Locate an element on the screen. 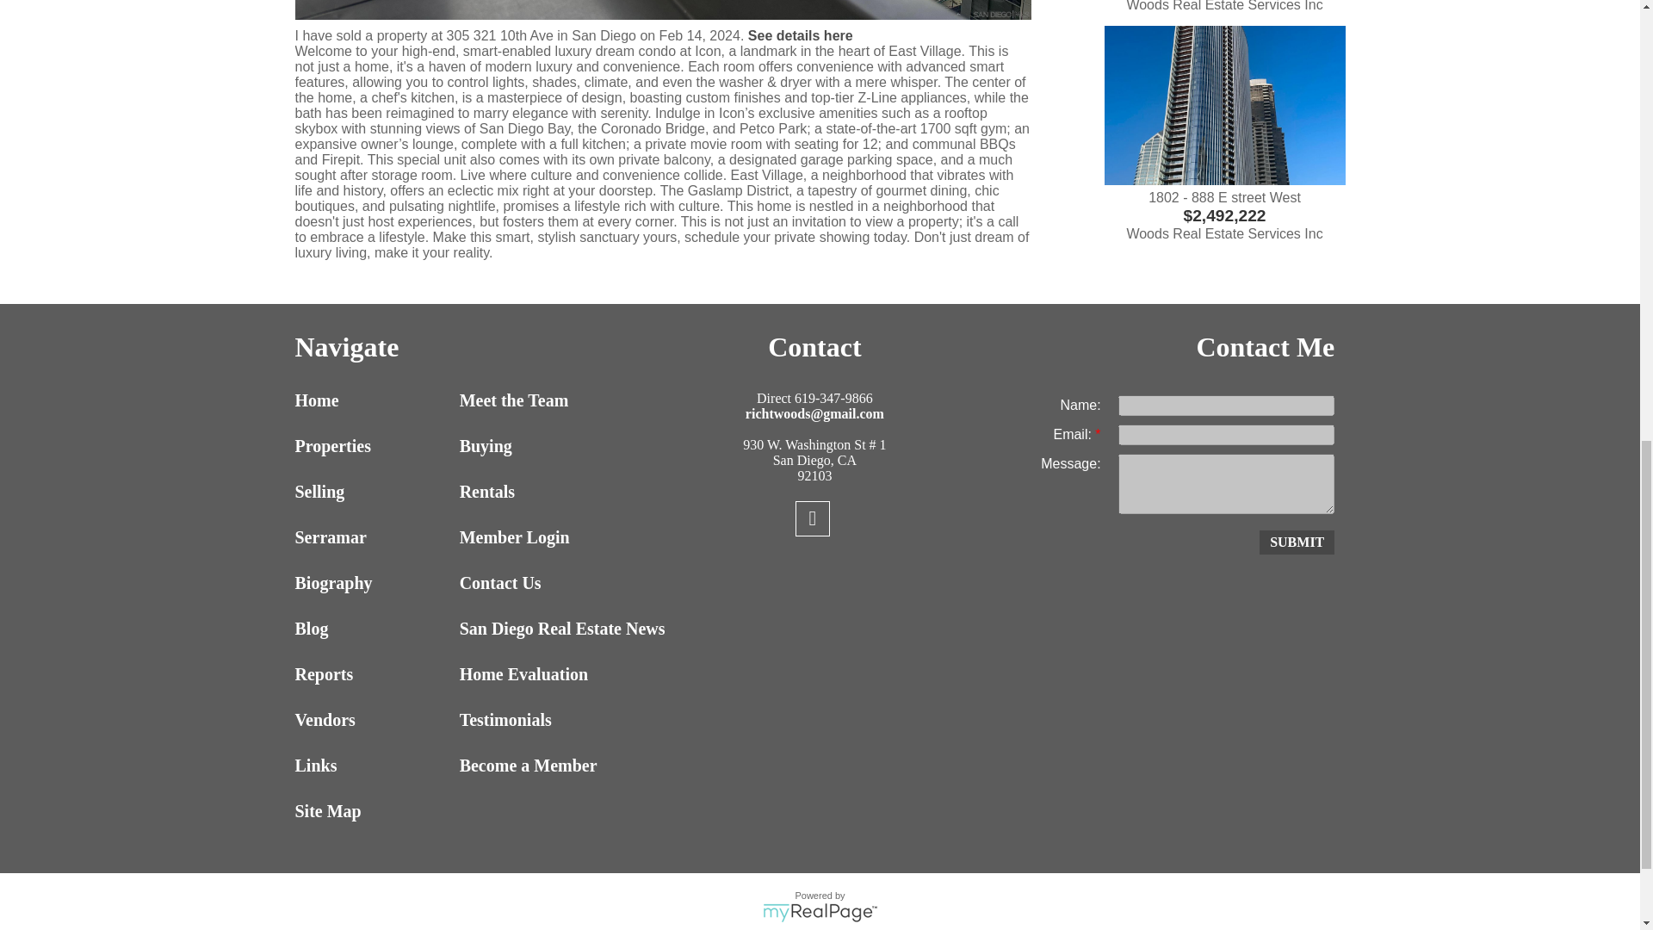  See details here is located at coordinates (801, 35).